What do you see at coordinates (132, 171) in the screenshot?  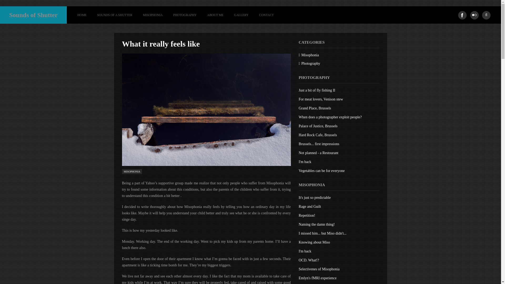 I see `MISOPHONIA` at bounding box center [132, 171].